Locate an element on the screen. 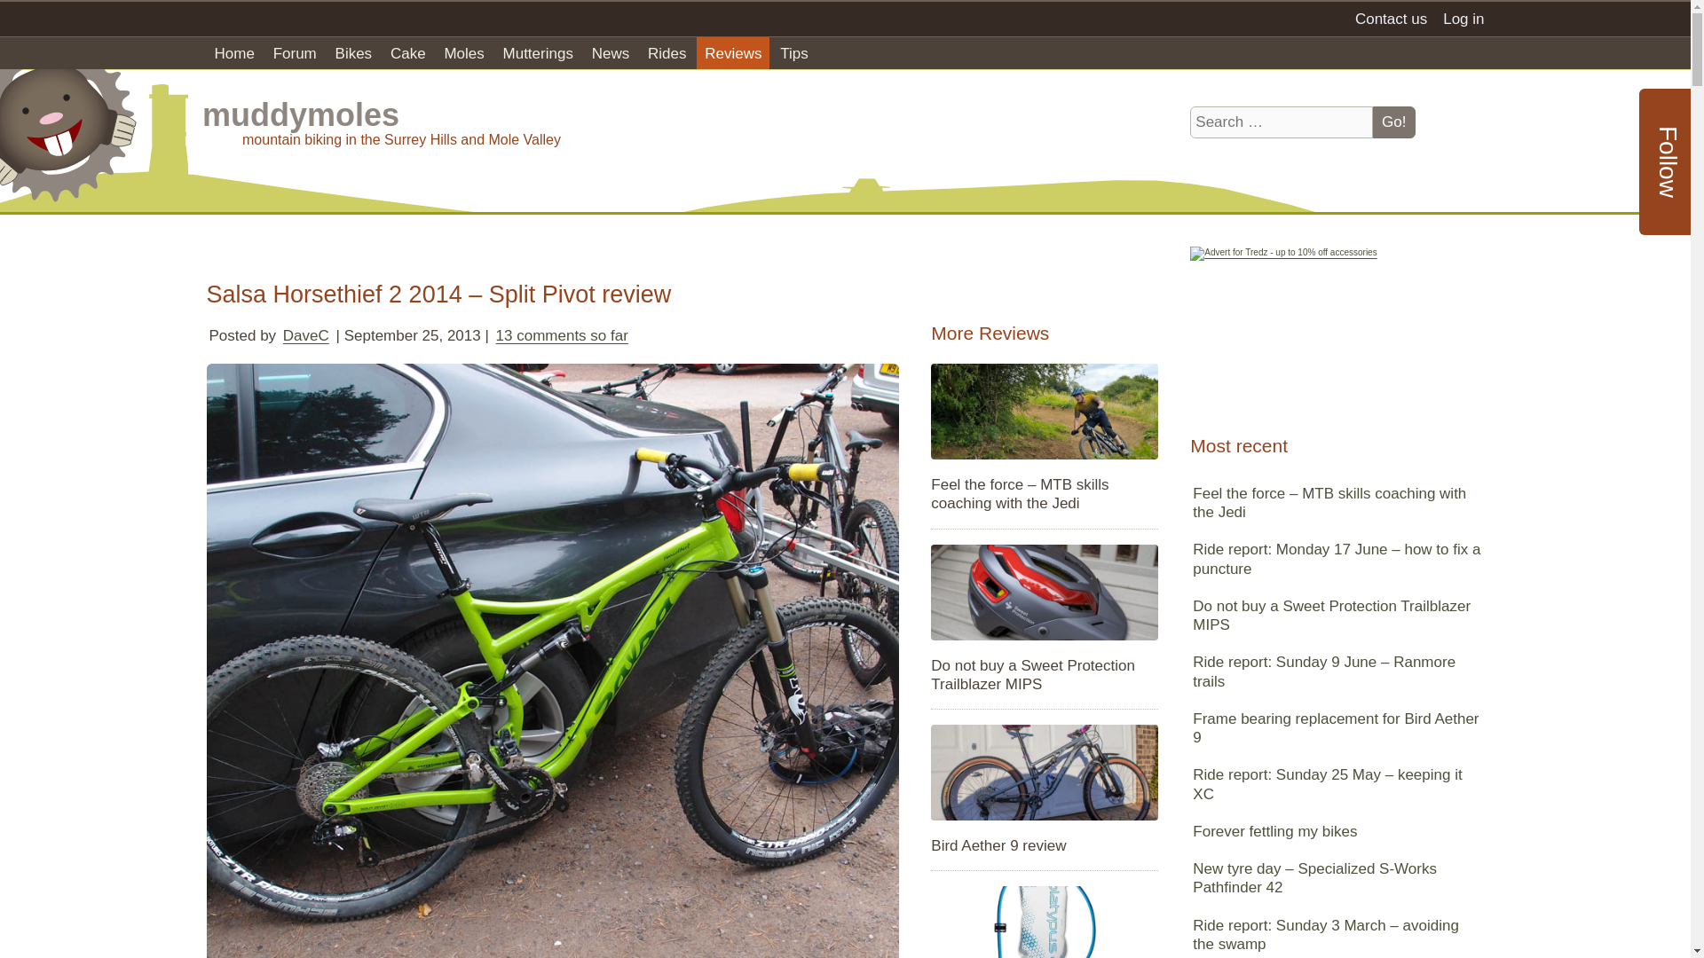 The image size is (1704, 958). Read 'Bird Aether 9 review' is located at coordinates (1044, 845).